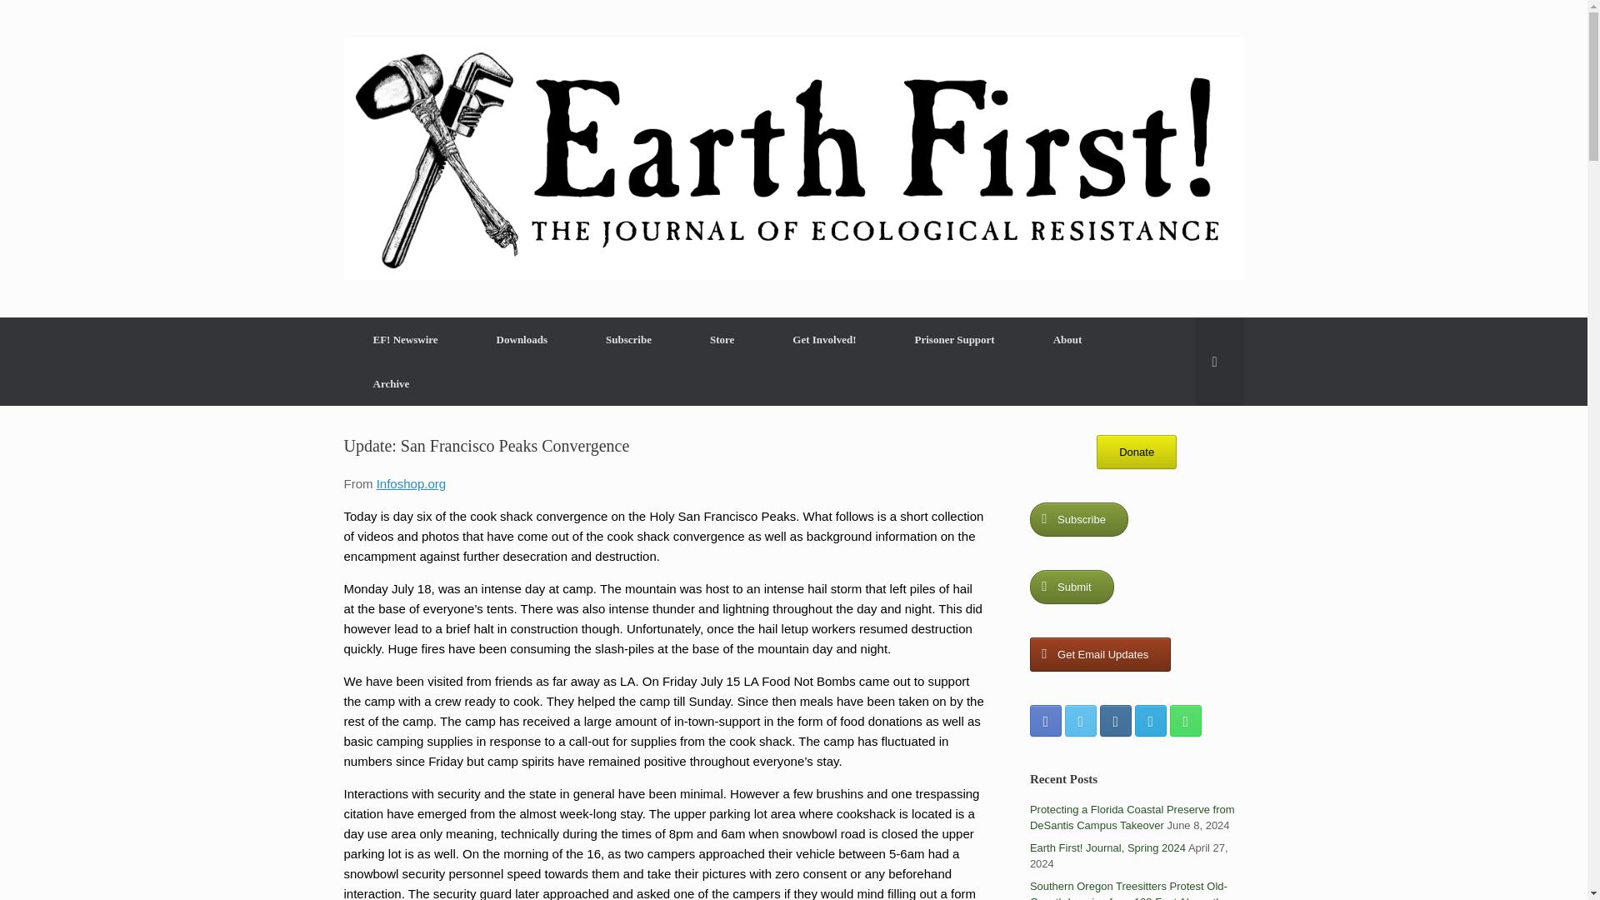 Image resolution: width=1600 pixels, height=900 pixels. Describe the element at coordinates (1100, 653) in the screenshot. I see `Get Email Updates` at that location.